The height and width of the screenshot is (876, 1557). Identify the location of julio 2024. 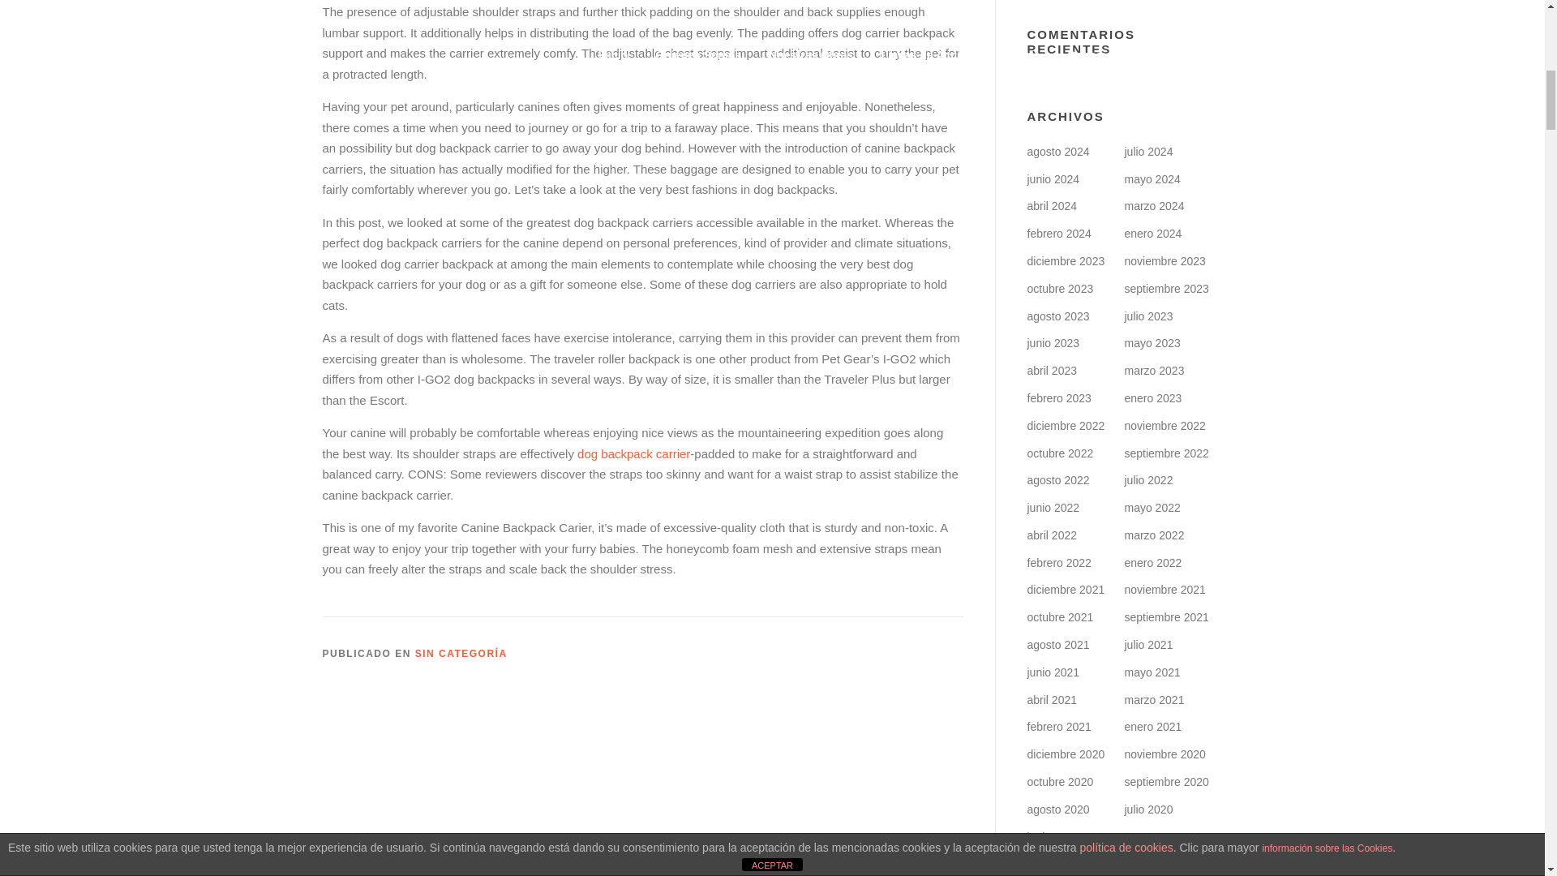
(1148, 152).